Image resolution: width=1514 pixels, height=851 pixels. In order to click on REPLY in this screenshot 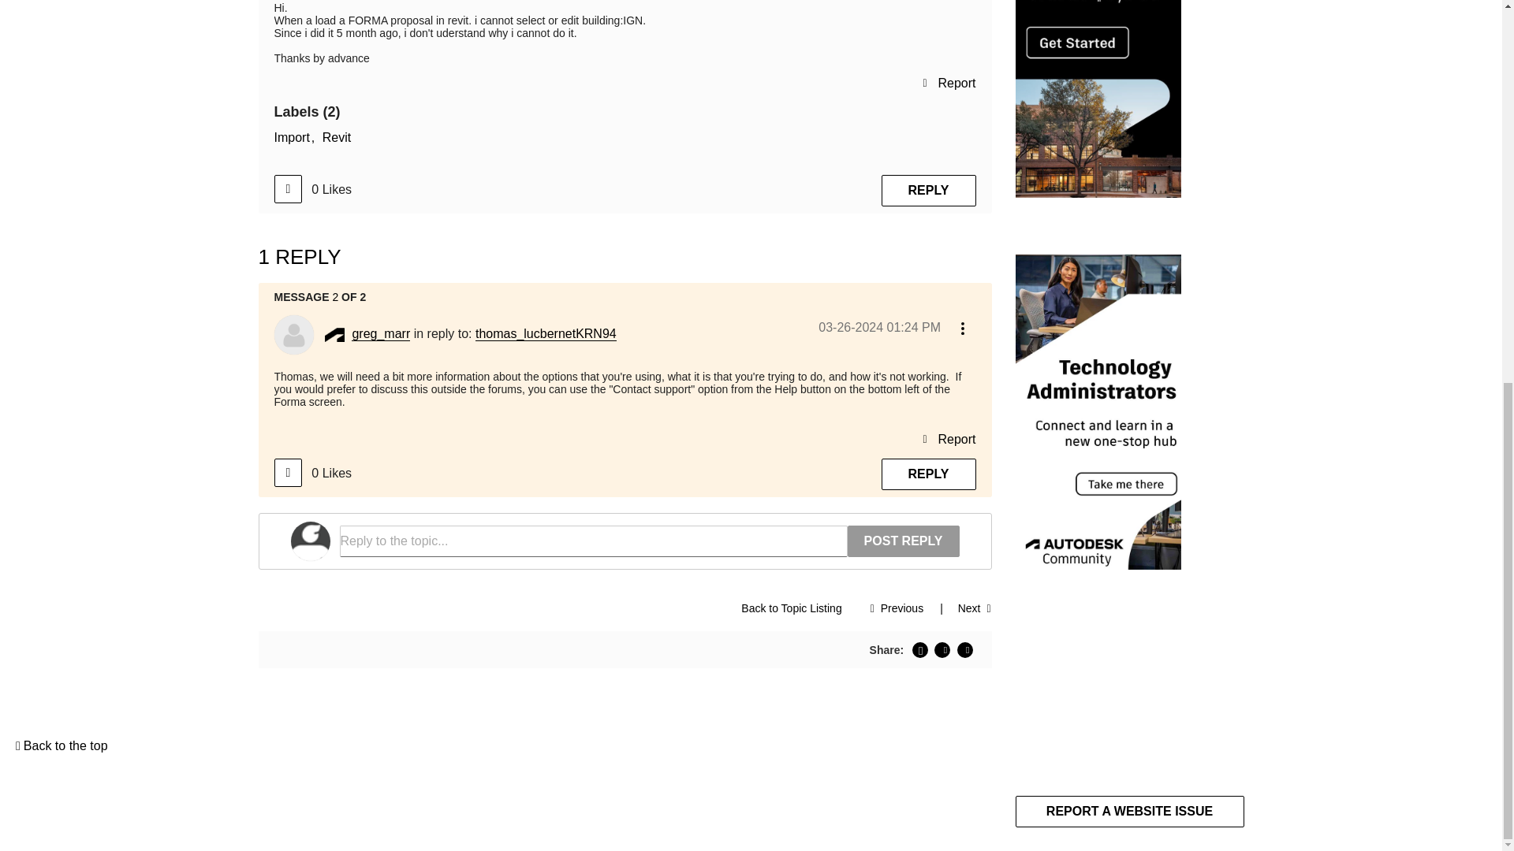, I will do `click(929, 191)`.